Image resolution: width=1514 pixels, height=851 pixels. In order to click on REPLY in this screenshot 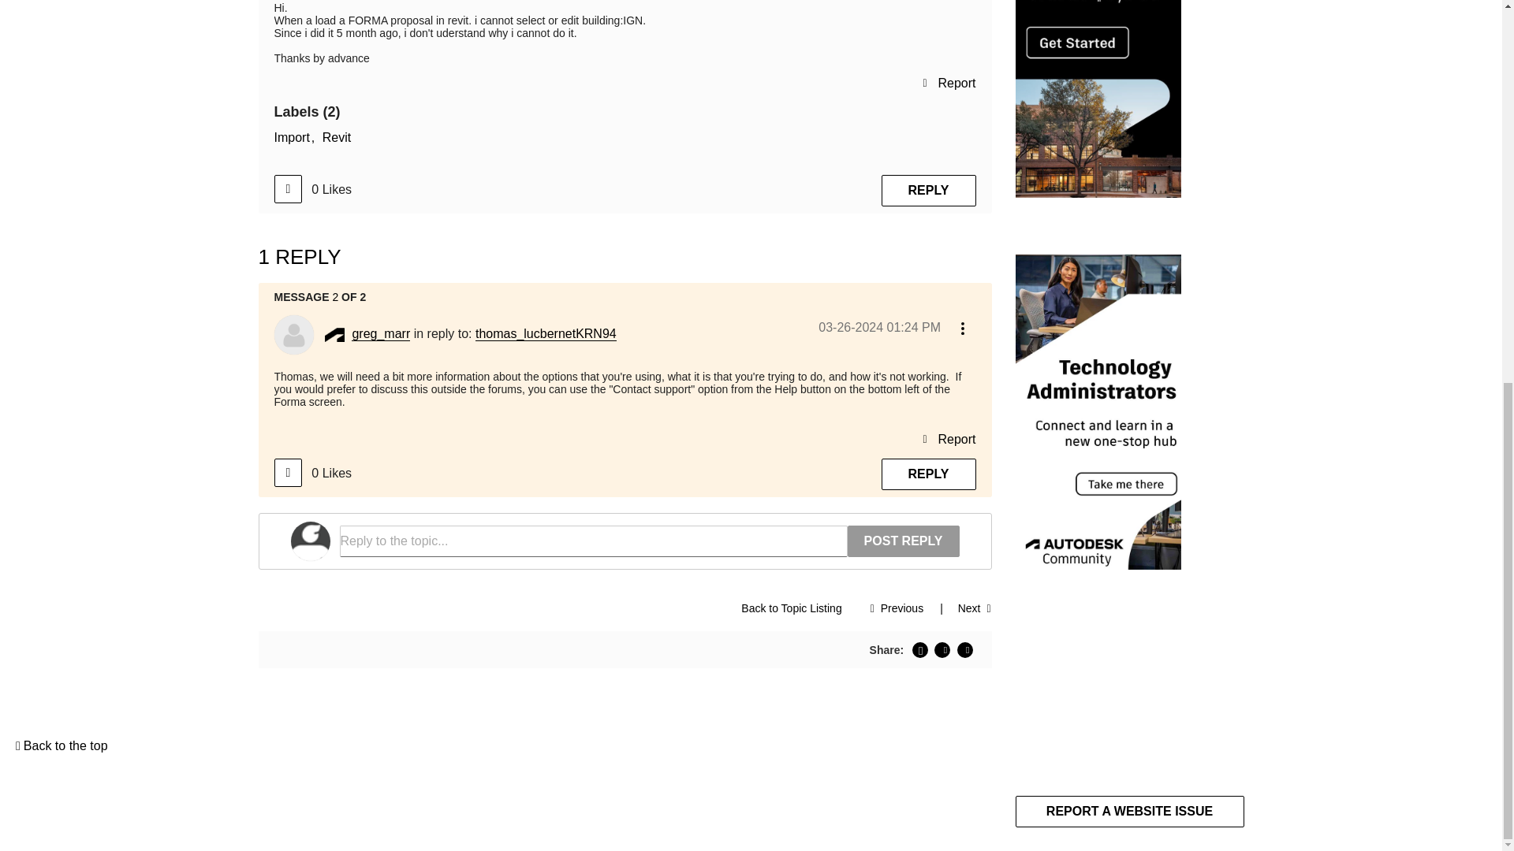, I will do `click(929, 191)`.